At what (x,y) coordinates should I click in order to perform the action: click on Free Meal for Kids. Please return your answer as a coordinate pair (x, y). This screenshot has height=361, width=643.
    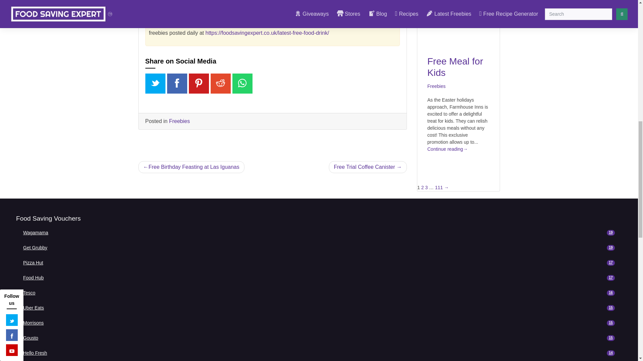
    Looking at the image, I should click on (319, 233).